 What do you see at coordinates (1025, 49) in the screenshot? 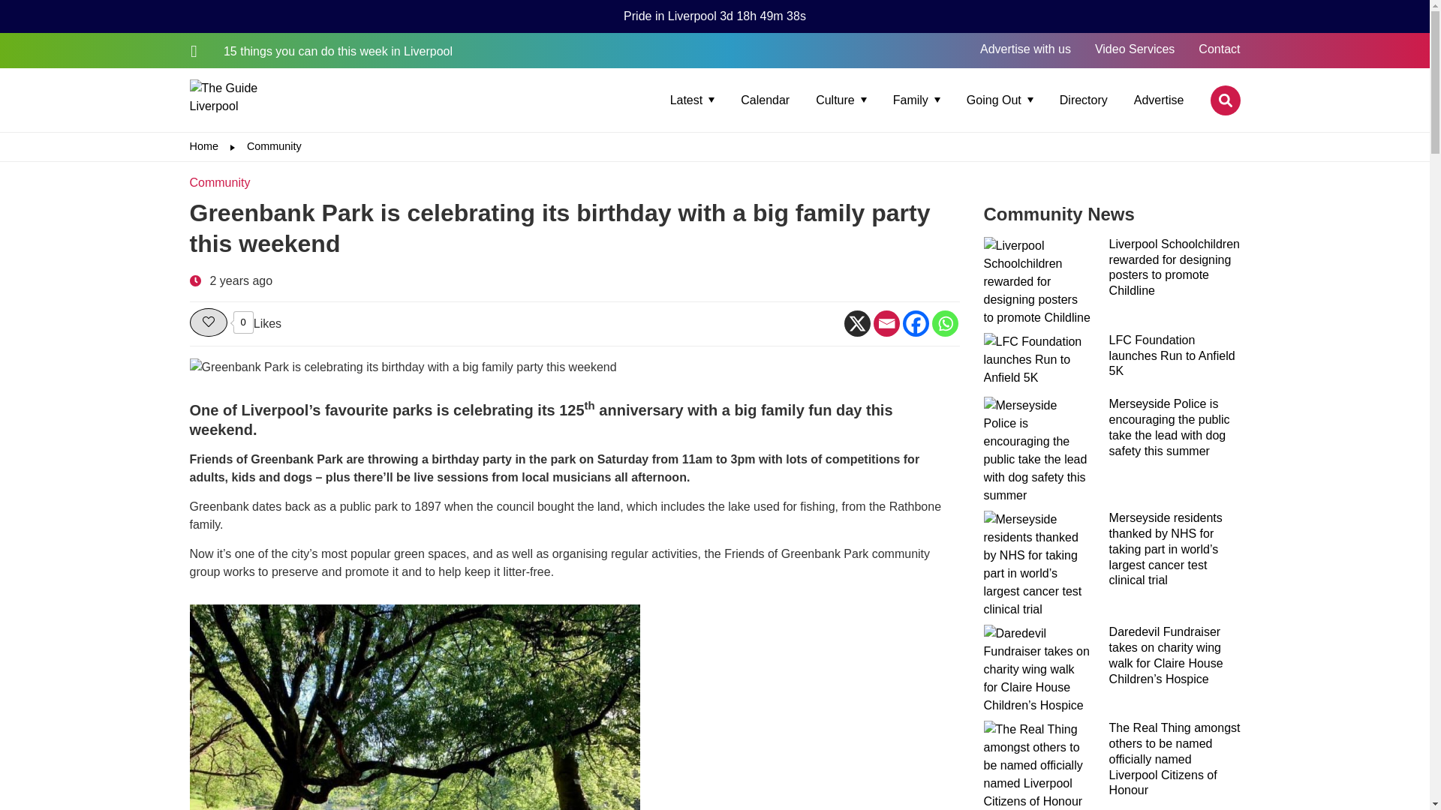
I see `Advertise with us` at bounding box center [1025, 49].